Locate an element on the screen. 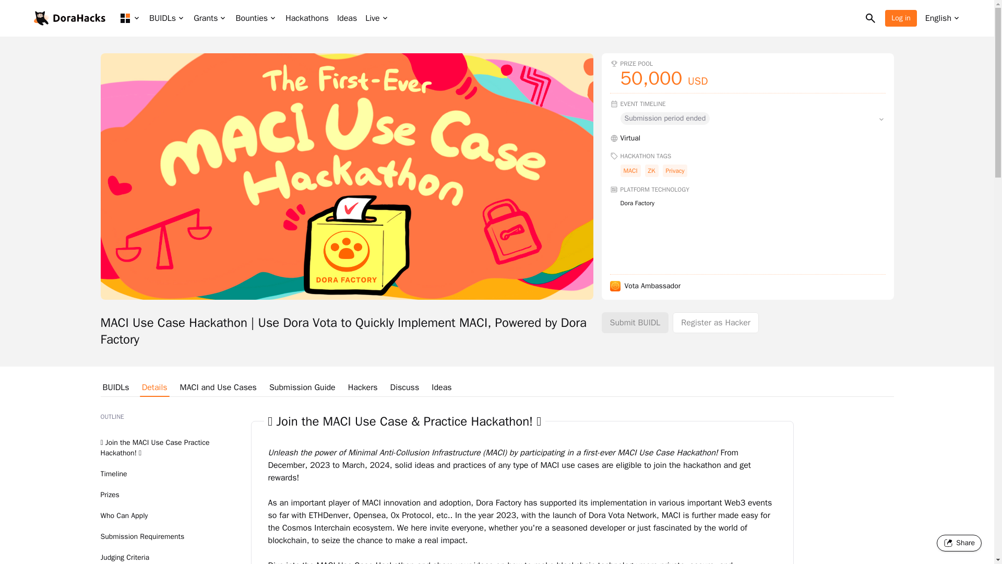 This screenshot has width=1002, height=564. Log in is located at coordinates (901, 18).